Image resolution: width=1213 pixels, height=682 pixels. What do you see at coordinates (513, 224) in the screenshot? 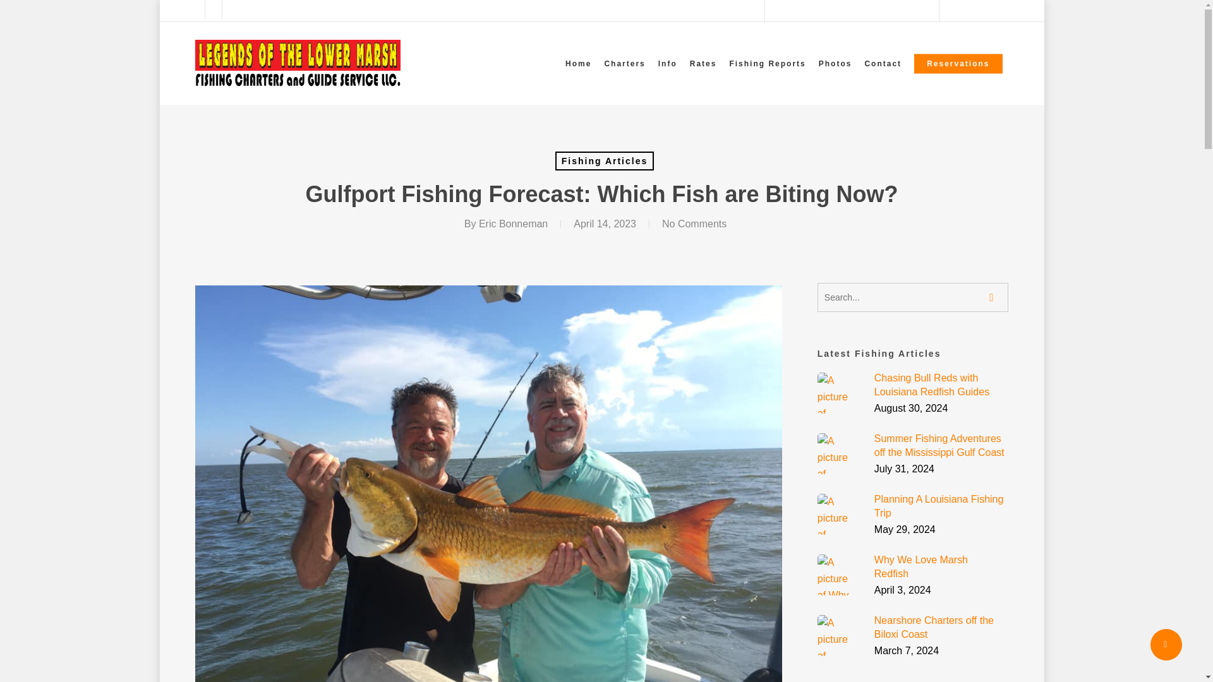
I see `Posts by Eric Bonneman` at bounding box center [513, 224].